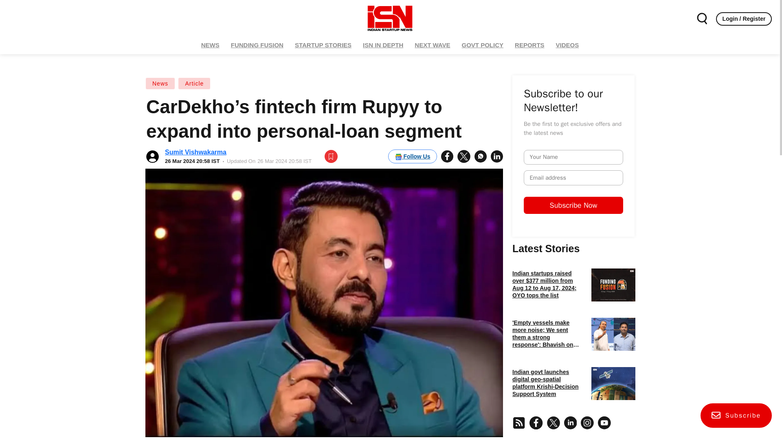 The height and width of the screenshot is (440, 782). What do you see at coordinates (573, 428) in the screenshot?
I see `Authors` at bounding box center [573, 428].